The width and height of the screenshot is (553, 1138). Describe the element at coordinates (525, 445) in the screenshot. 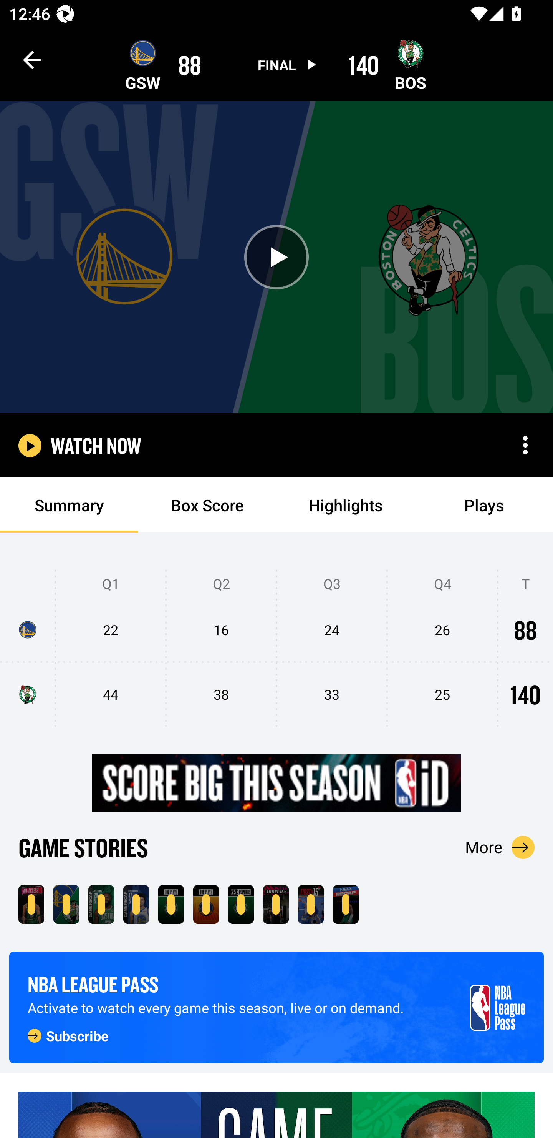

I see `More options` at that location.